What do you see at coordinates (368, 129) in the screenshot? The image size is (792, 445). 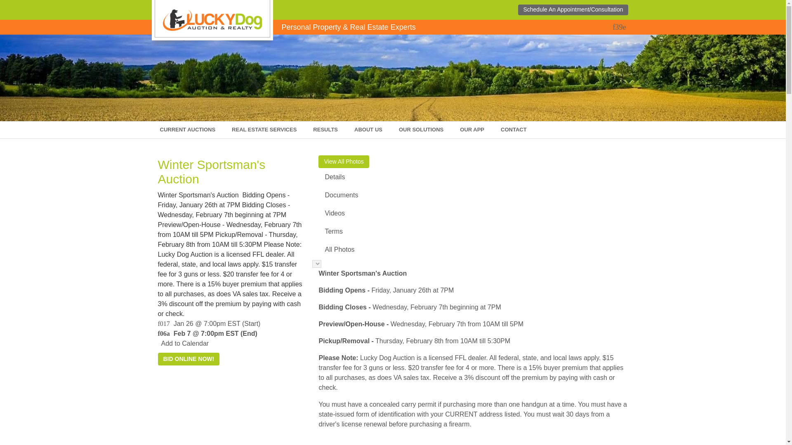 I see `ABOUT US` at bounding box center [368, 129].